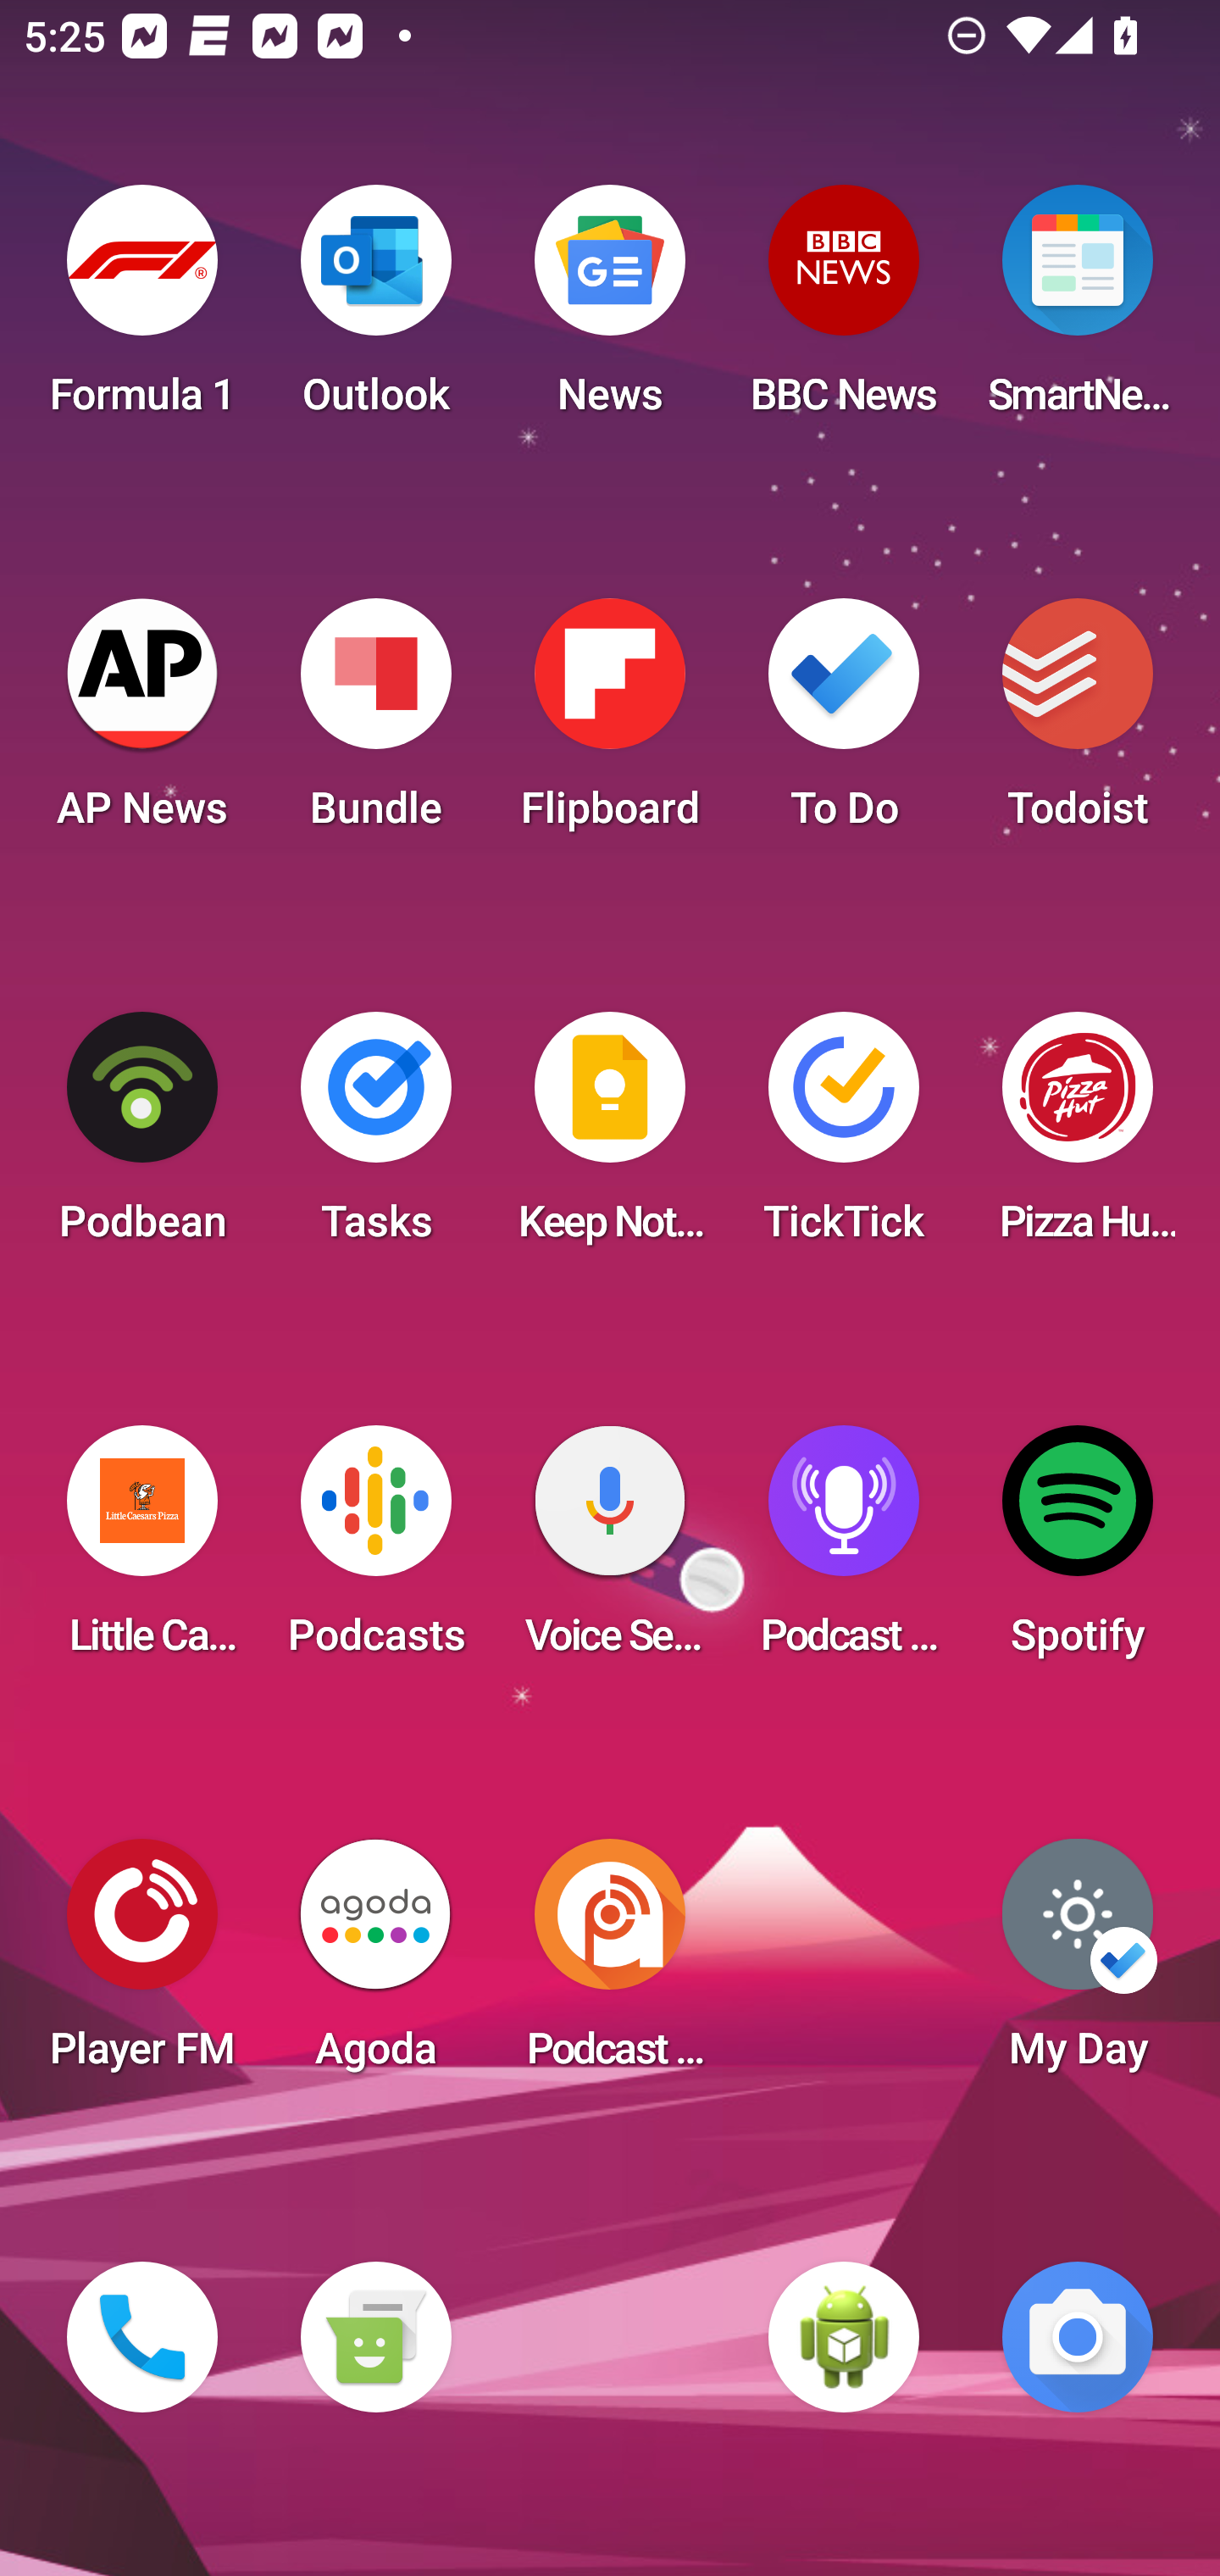 This screenshot has width=1220, height=2576. What do you see at coordinates (375, 1551) in the screenshot?
I see `Podcasts` at bounding box center [375, 1551].